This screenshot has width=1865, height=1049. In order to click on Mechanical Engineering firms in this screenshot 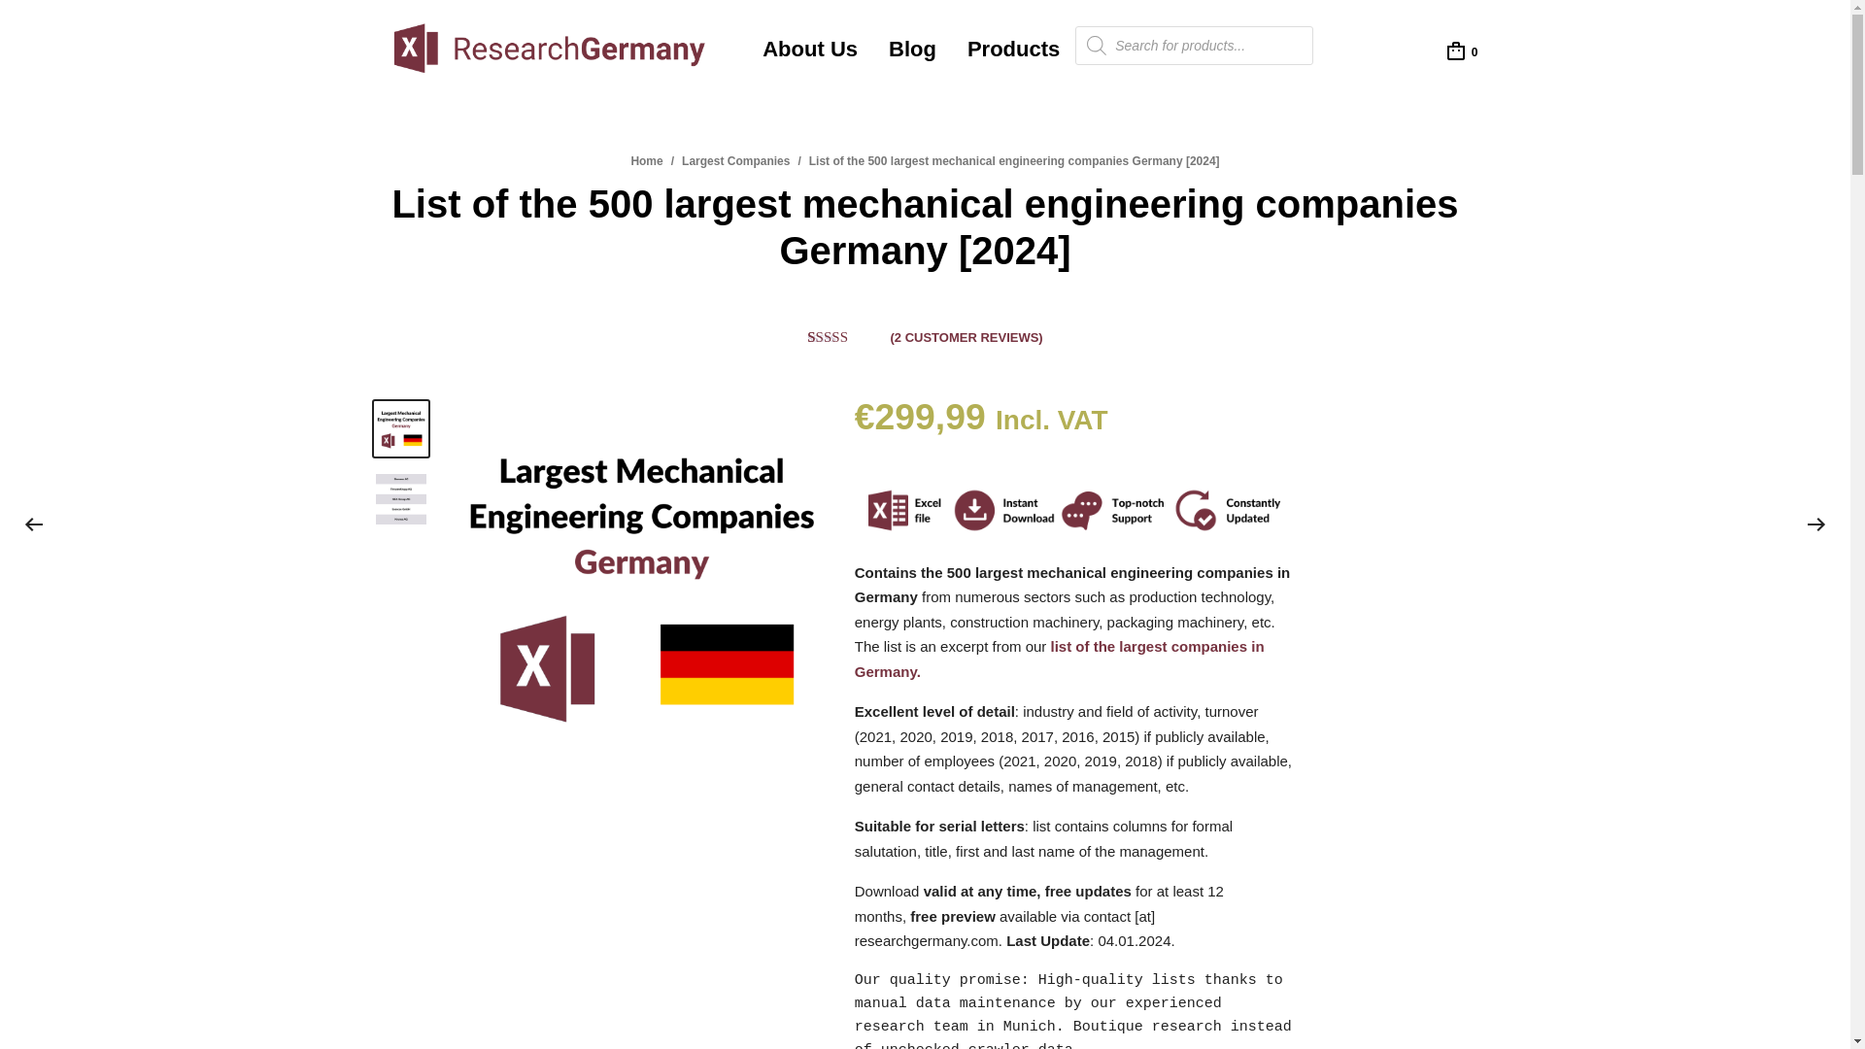, I will do `click(640, 583)`.